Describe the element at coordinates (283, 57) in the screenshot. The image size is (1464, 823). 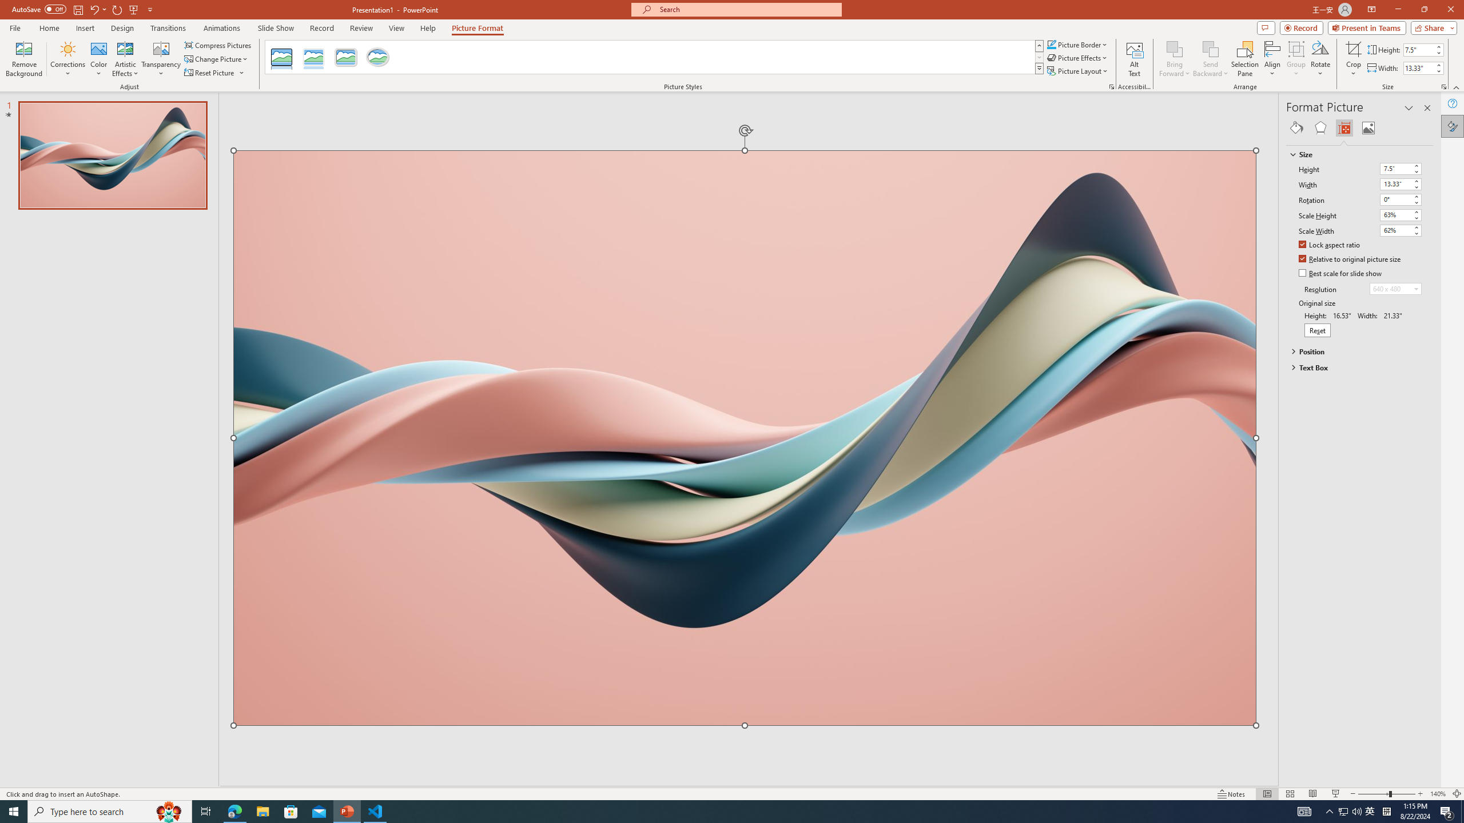
I see `Reflected Bevel, Black` at that location.